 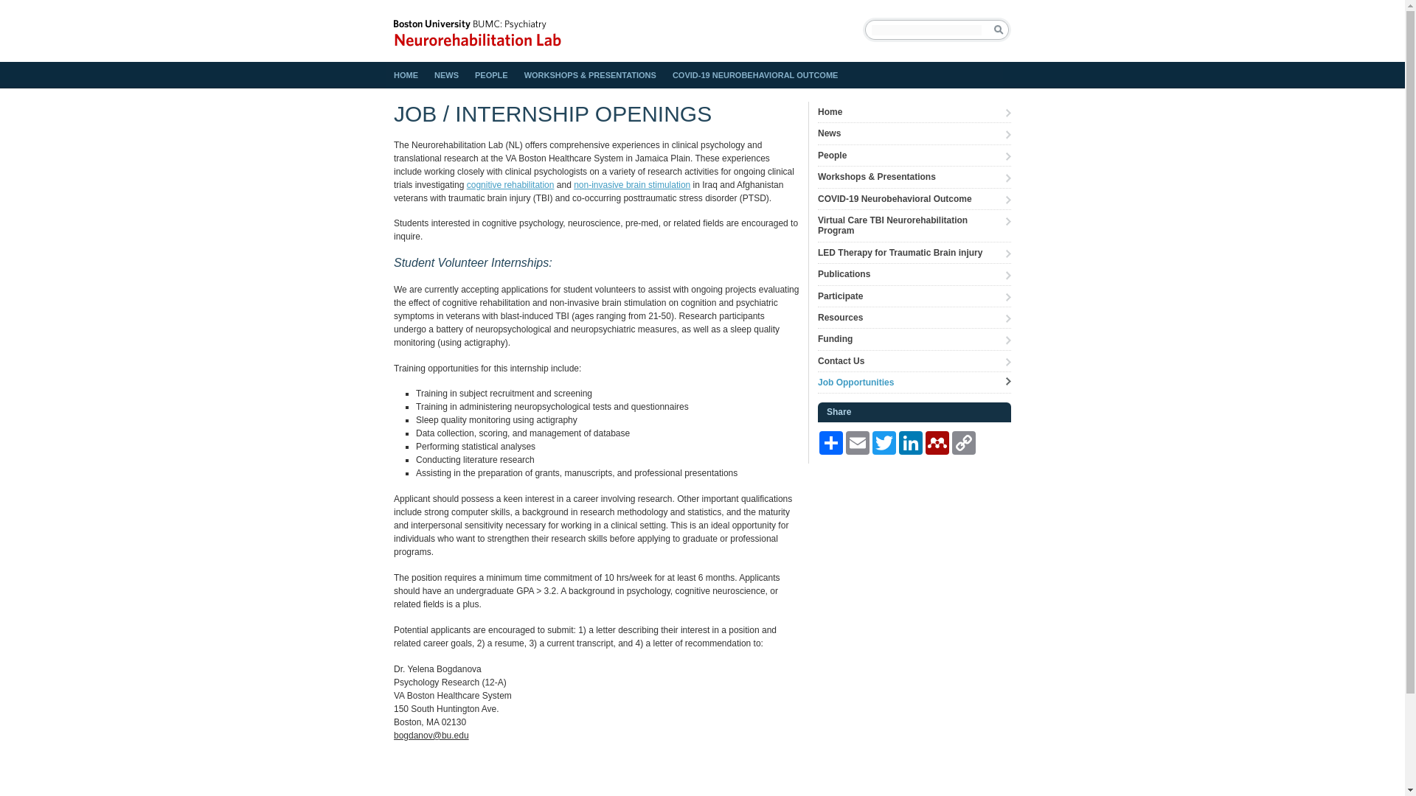 I want to click on cognitive rehabilitation, so click(x=510, y=185).